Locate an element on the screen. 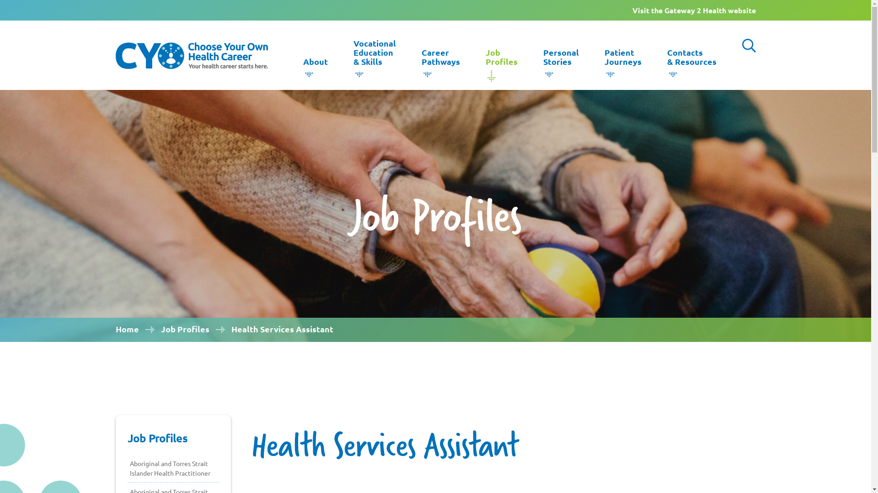 The height and width of the screenshot is (493, 878). Aboriginal and Torres Strait Islander Health Practitioner is located at coordinates (173, 468).